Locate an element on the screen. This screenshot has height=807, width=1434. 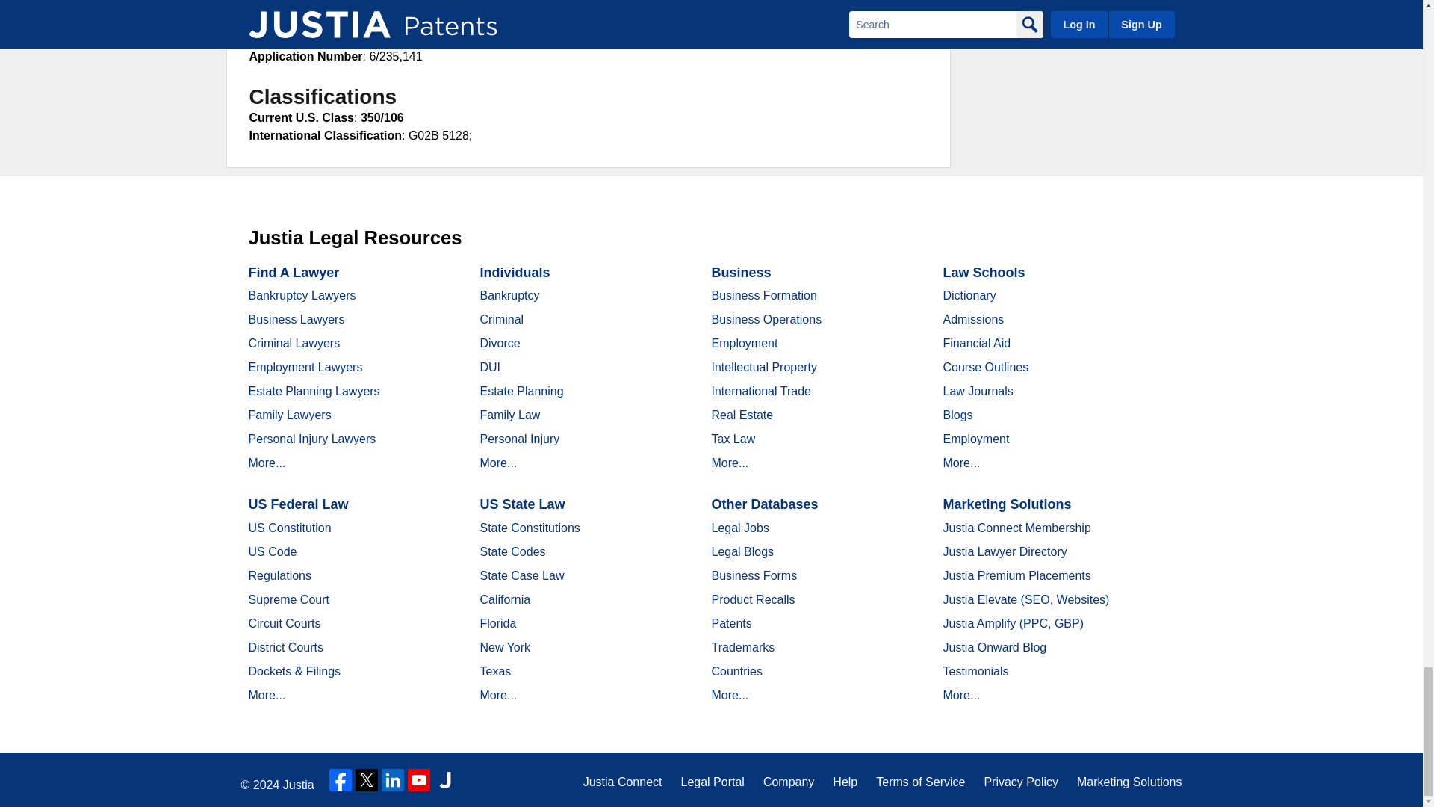
Twitter is located at coordinates (367, 780).